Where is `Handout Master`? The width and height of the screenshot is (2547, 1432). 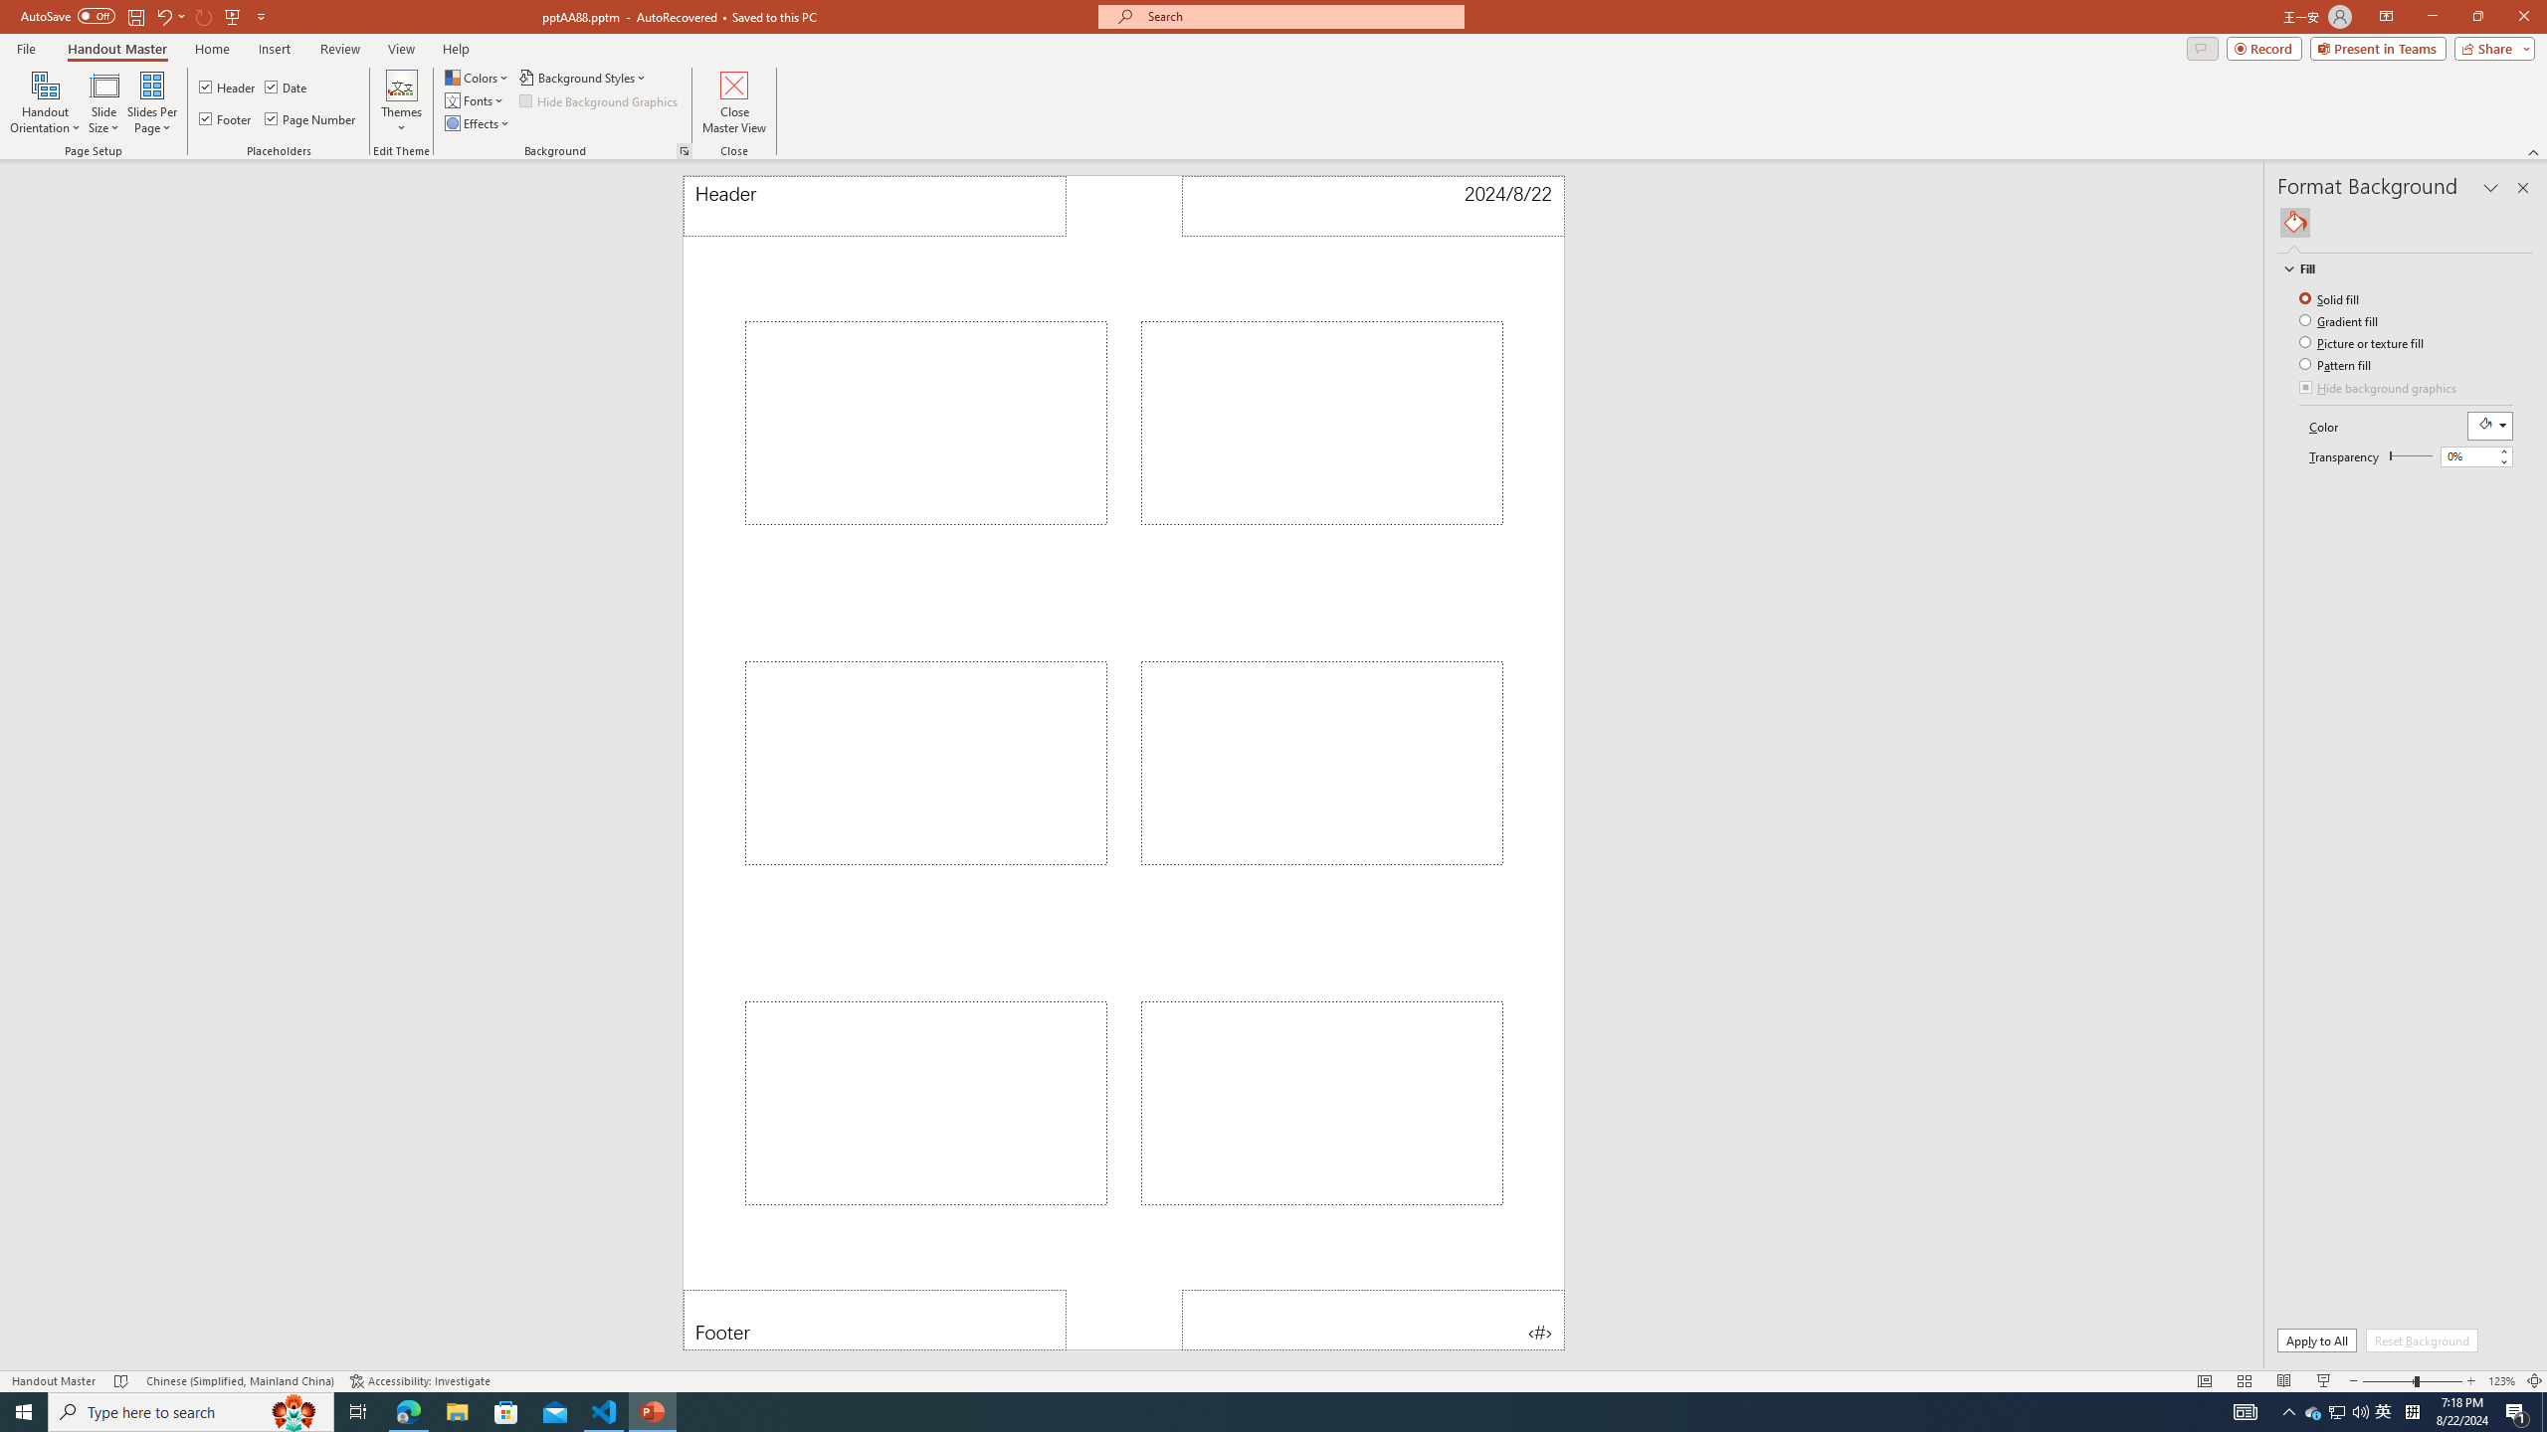
Handout Master is located at coordinates (116, 49).